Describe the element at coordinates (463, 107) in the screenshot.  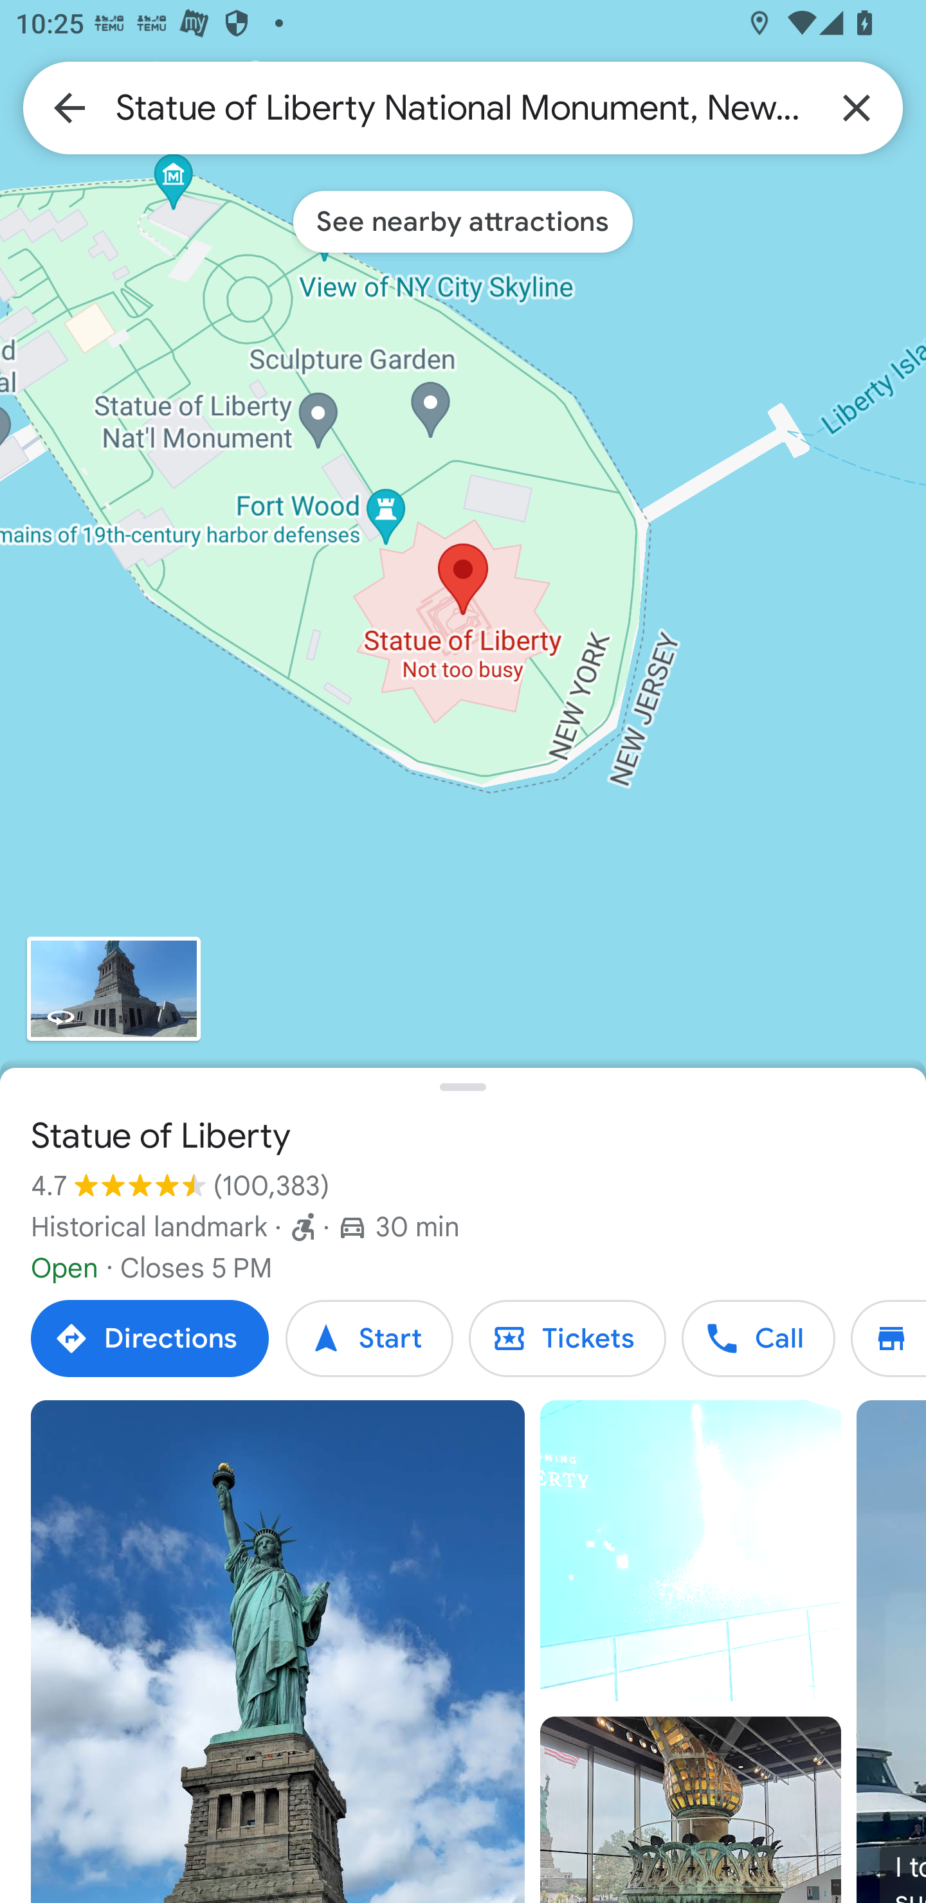
I see `Statue of Liberty National Monument, New York, NY` at that location.